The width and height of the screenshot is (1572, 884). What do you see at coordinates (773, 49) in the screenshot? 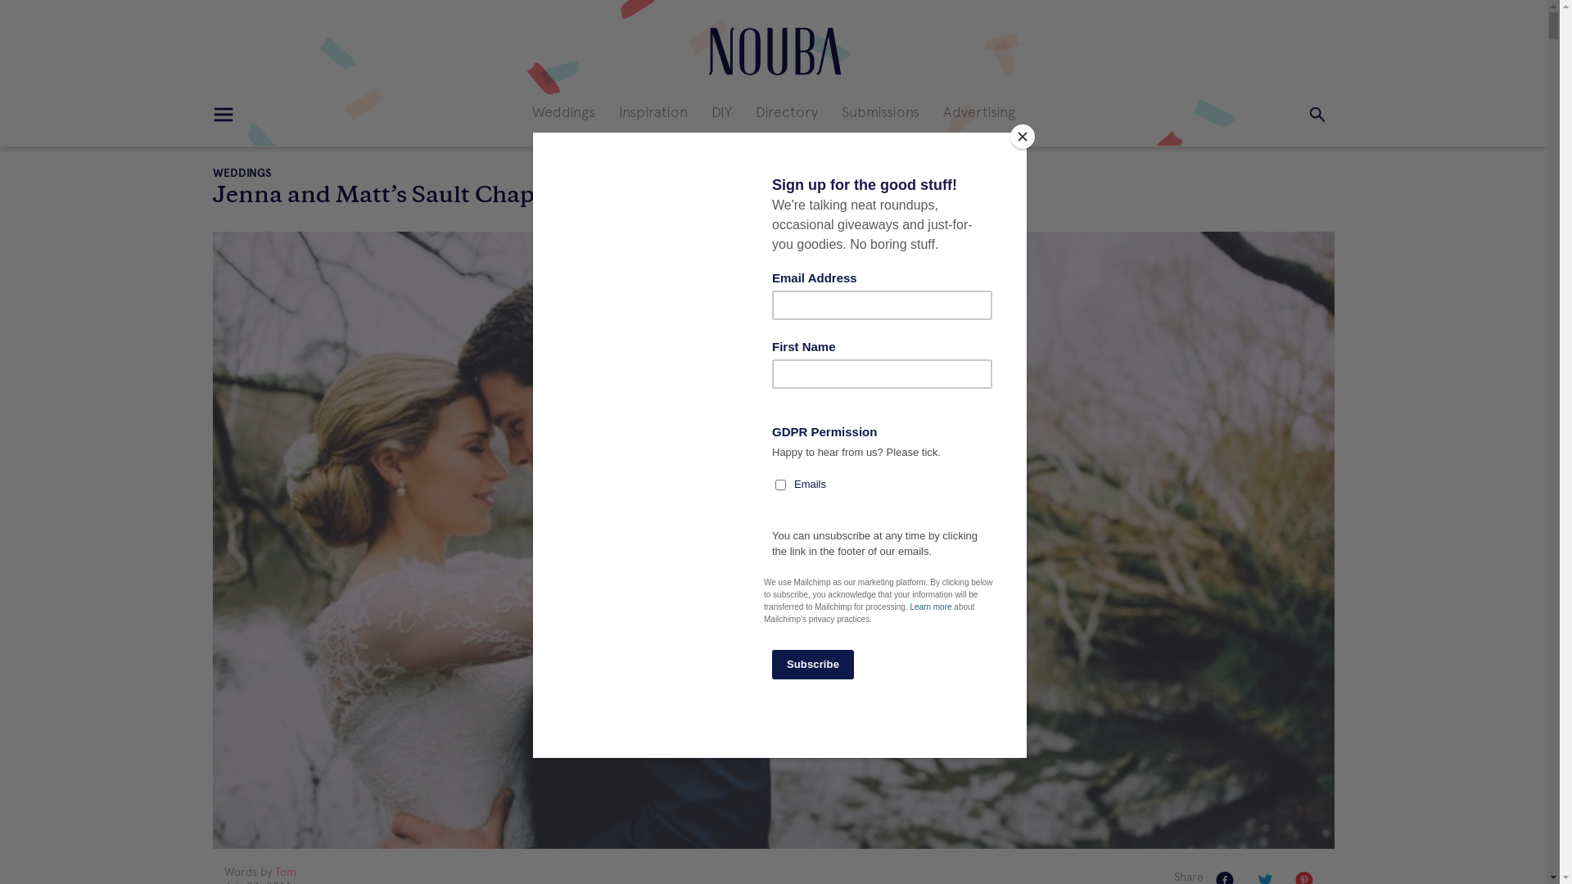
I see `Pure Scot` at bounding box center [773, 49].